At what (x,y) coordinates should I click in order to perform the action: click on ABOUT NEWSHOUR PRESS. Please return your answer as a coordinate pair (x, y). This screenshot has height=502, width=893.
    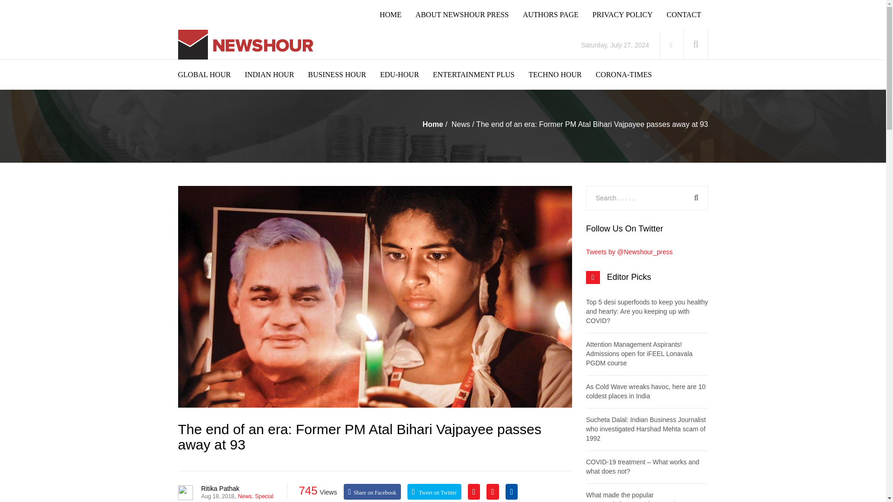
    Looking at the image, I should click on (469, 15).